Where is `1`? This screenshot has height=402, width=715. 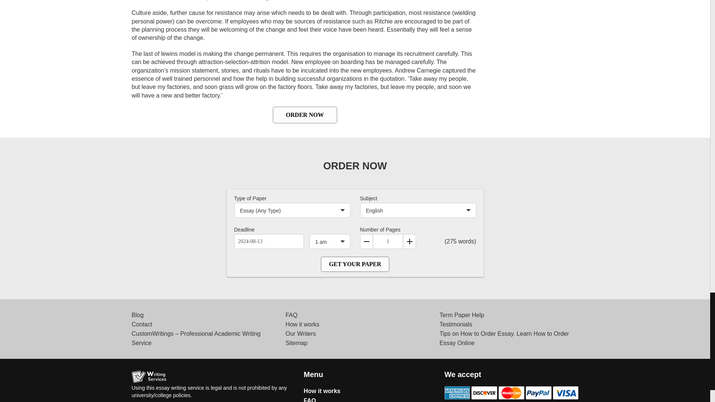
1 is located at coordinates (387, 241).